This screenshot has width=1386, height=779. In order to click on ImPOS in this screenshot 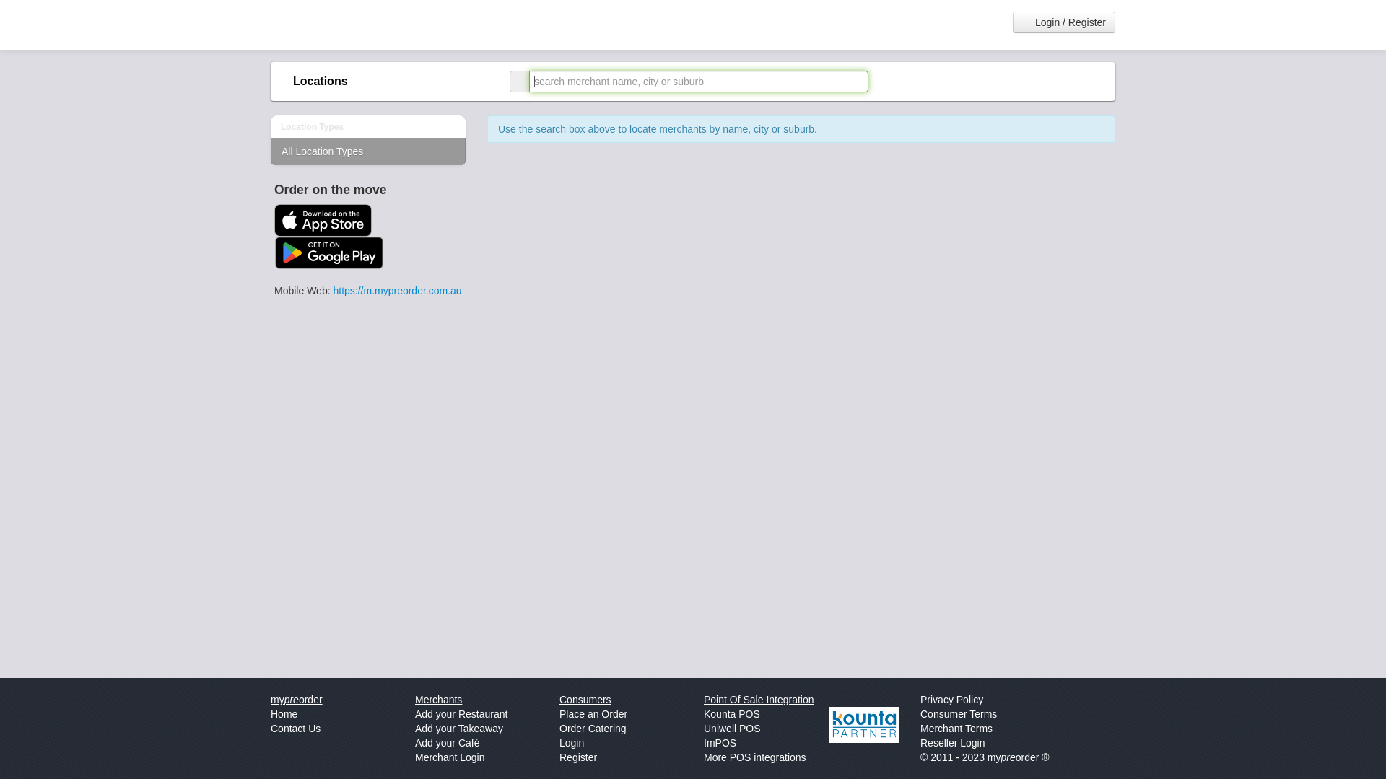, I will do `click(720, 743)`.